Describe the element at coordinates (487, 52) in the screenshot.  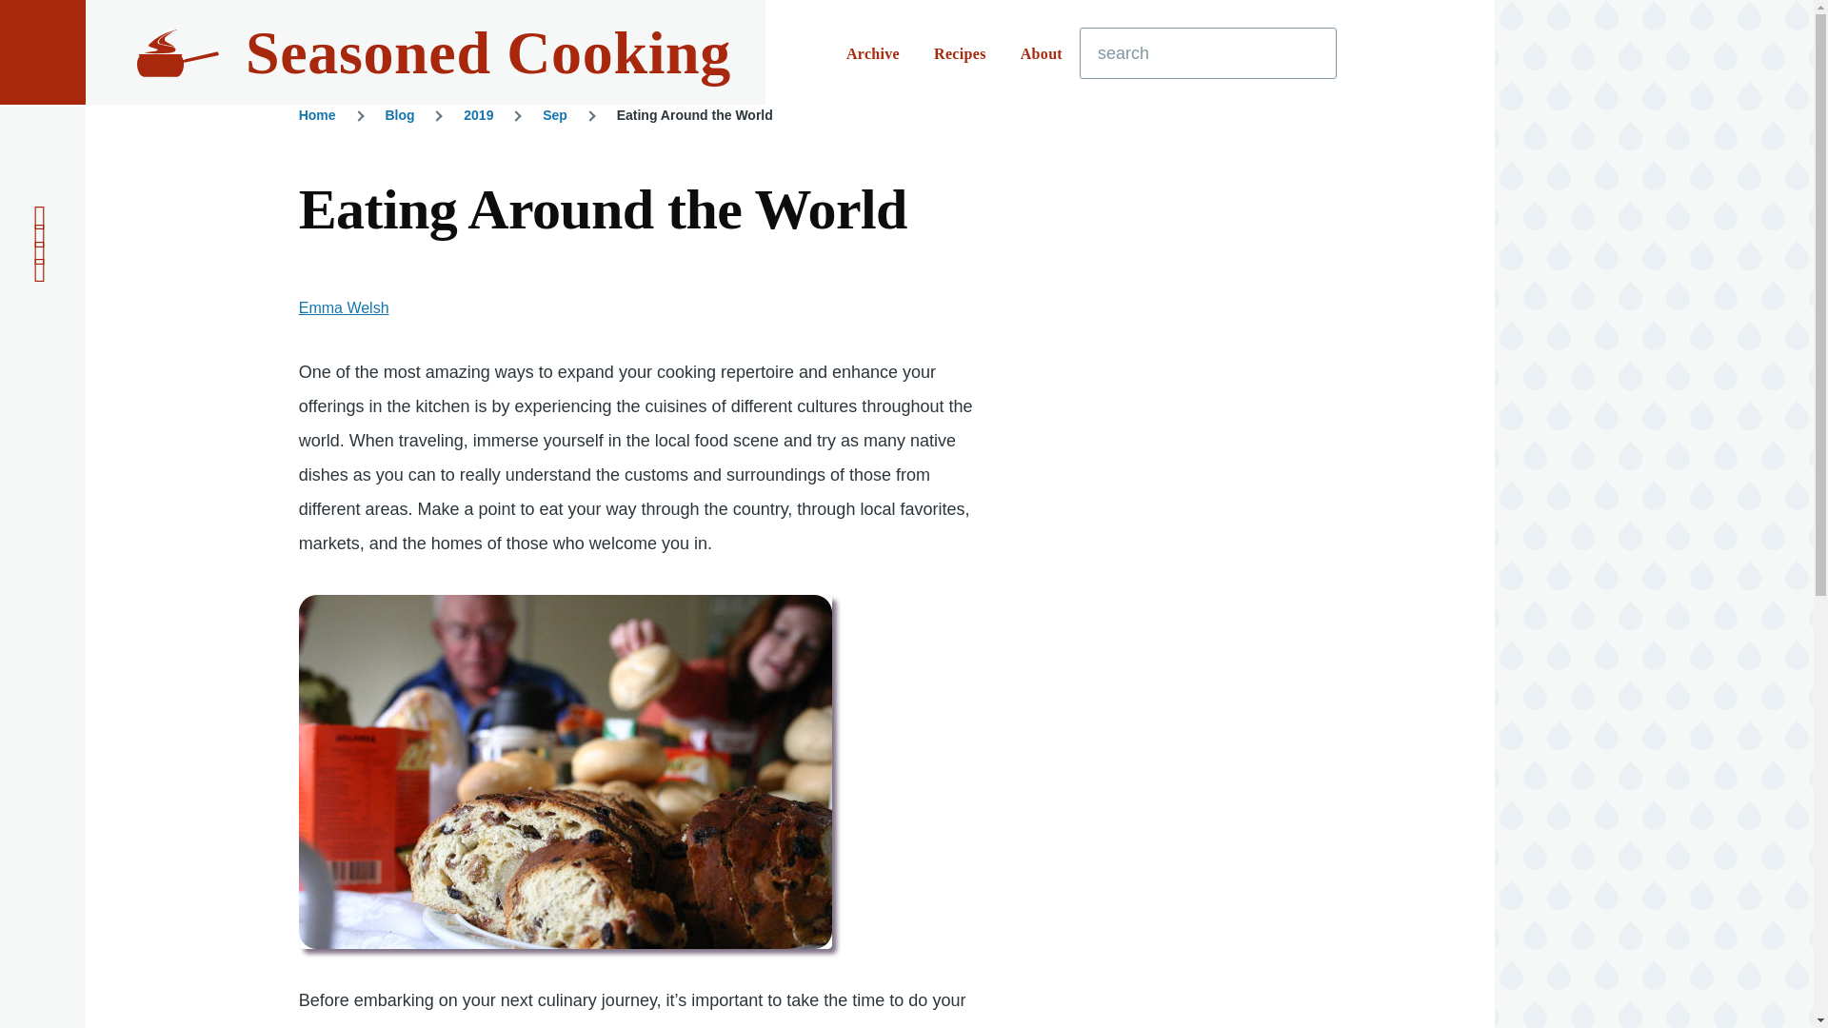
I see `Seasoned Cooking` at that location.